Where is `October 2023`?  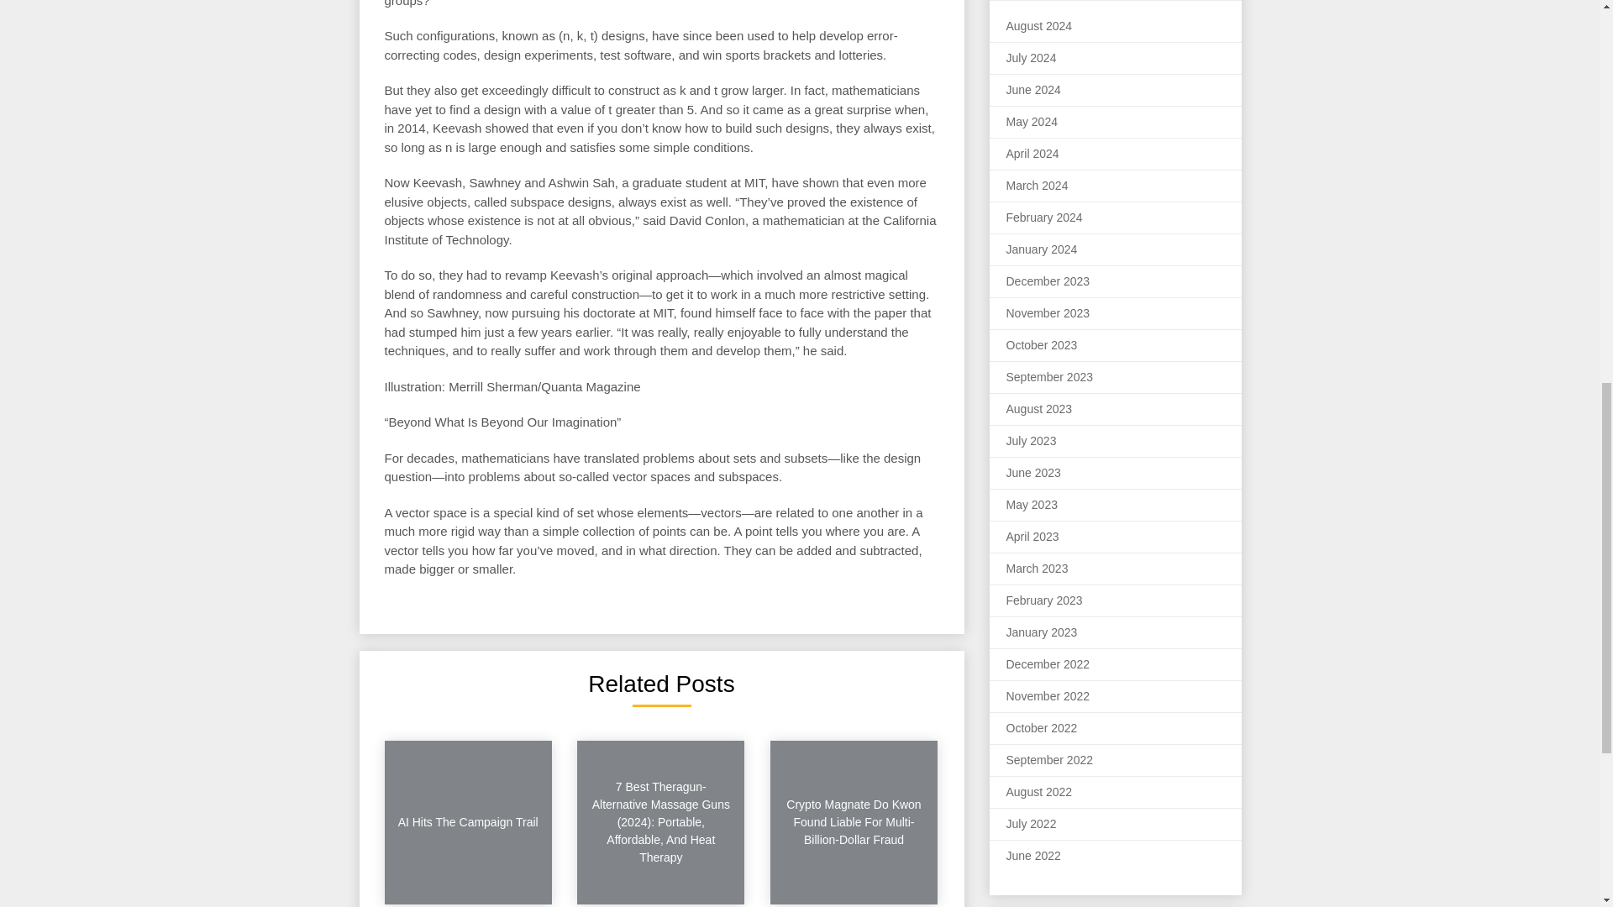 October 2023 is located at coordinates (1042, 344).